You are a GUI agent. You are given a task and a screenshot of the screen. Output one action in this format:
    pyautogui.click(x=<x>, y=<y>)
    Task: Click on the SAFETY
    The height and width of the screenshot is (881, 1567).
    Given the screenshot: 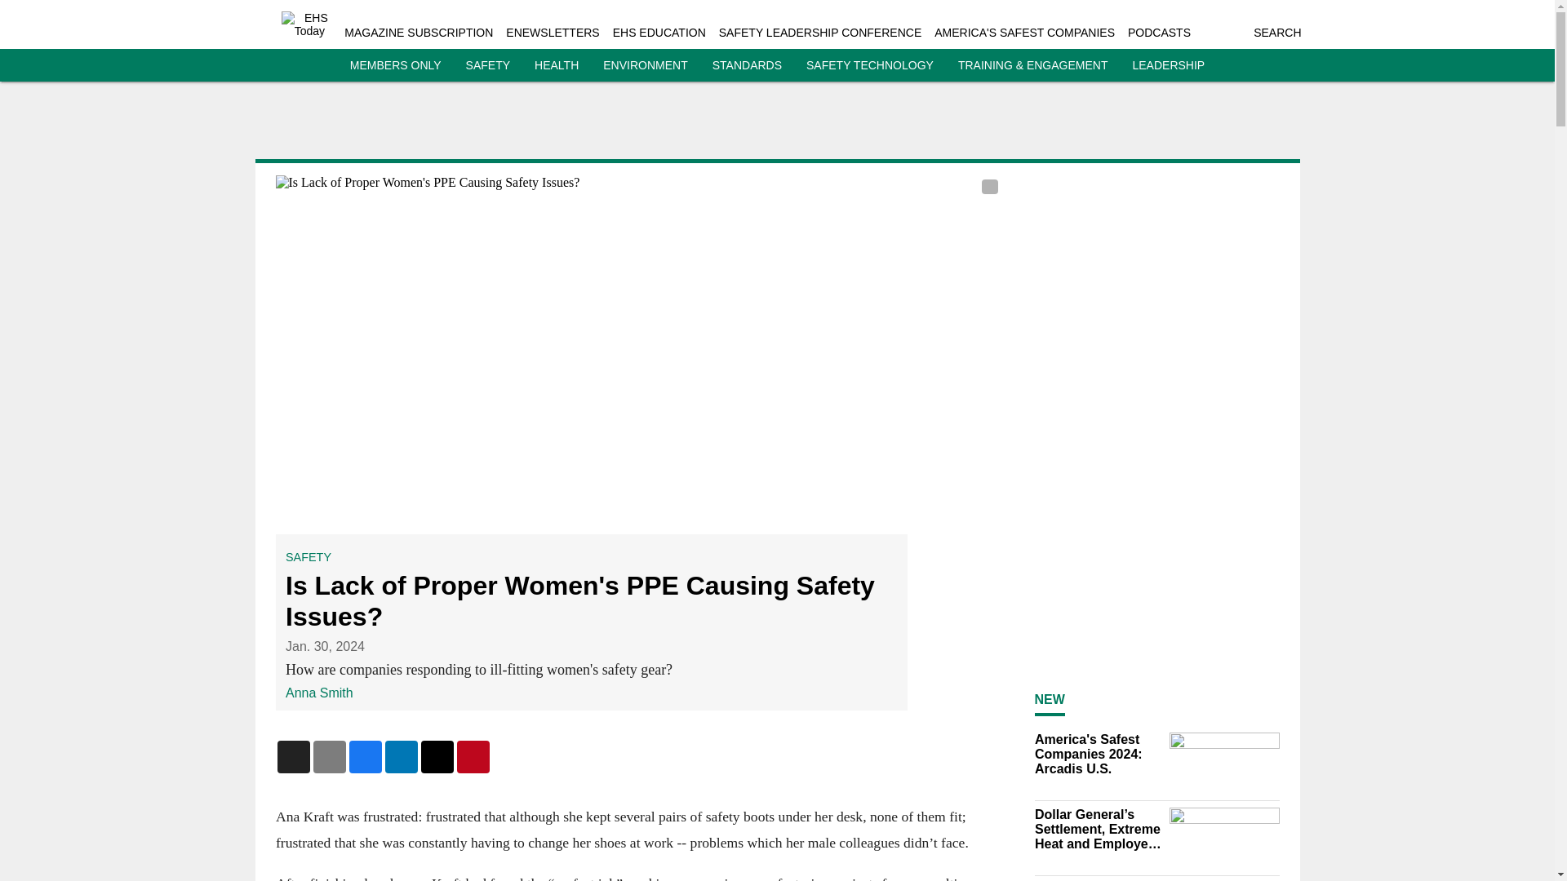 What is the action you would take?
    pyautogui.click(x=308, y=557)
    